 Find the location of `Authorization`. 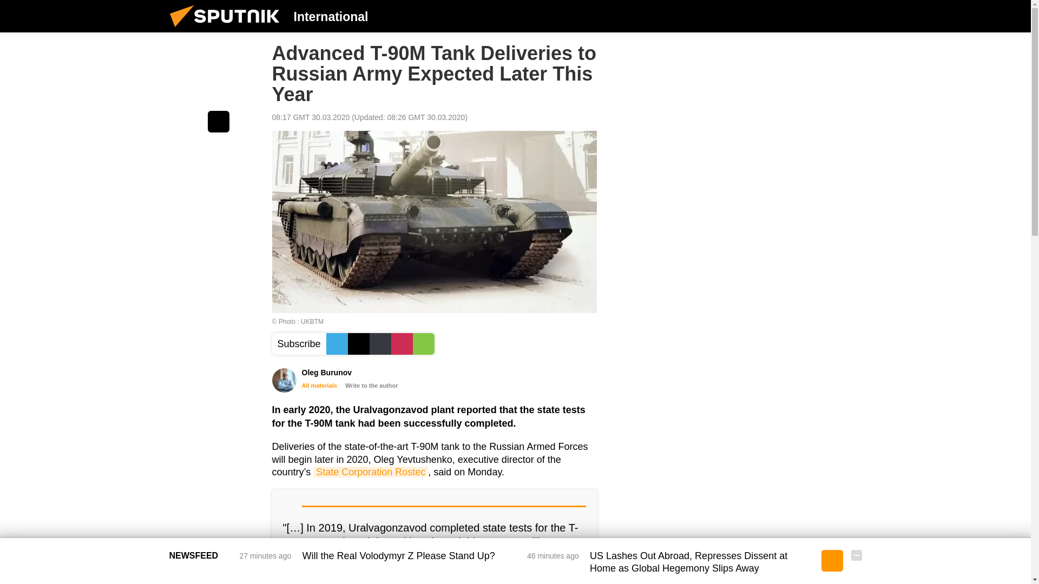

Authorization is located at coordinates (801, 16).